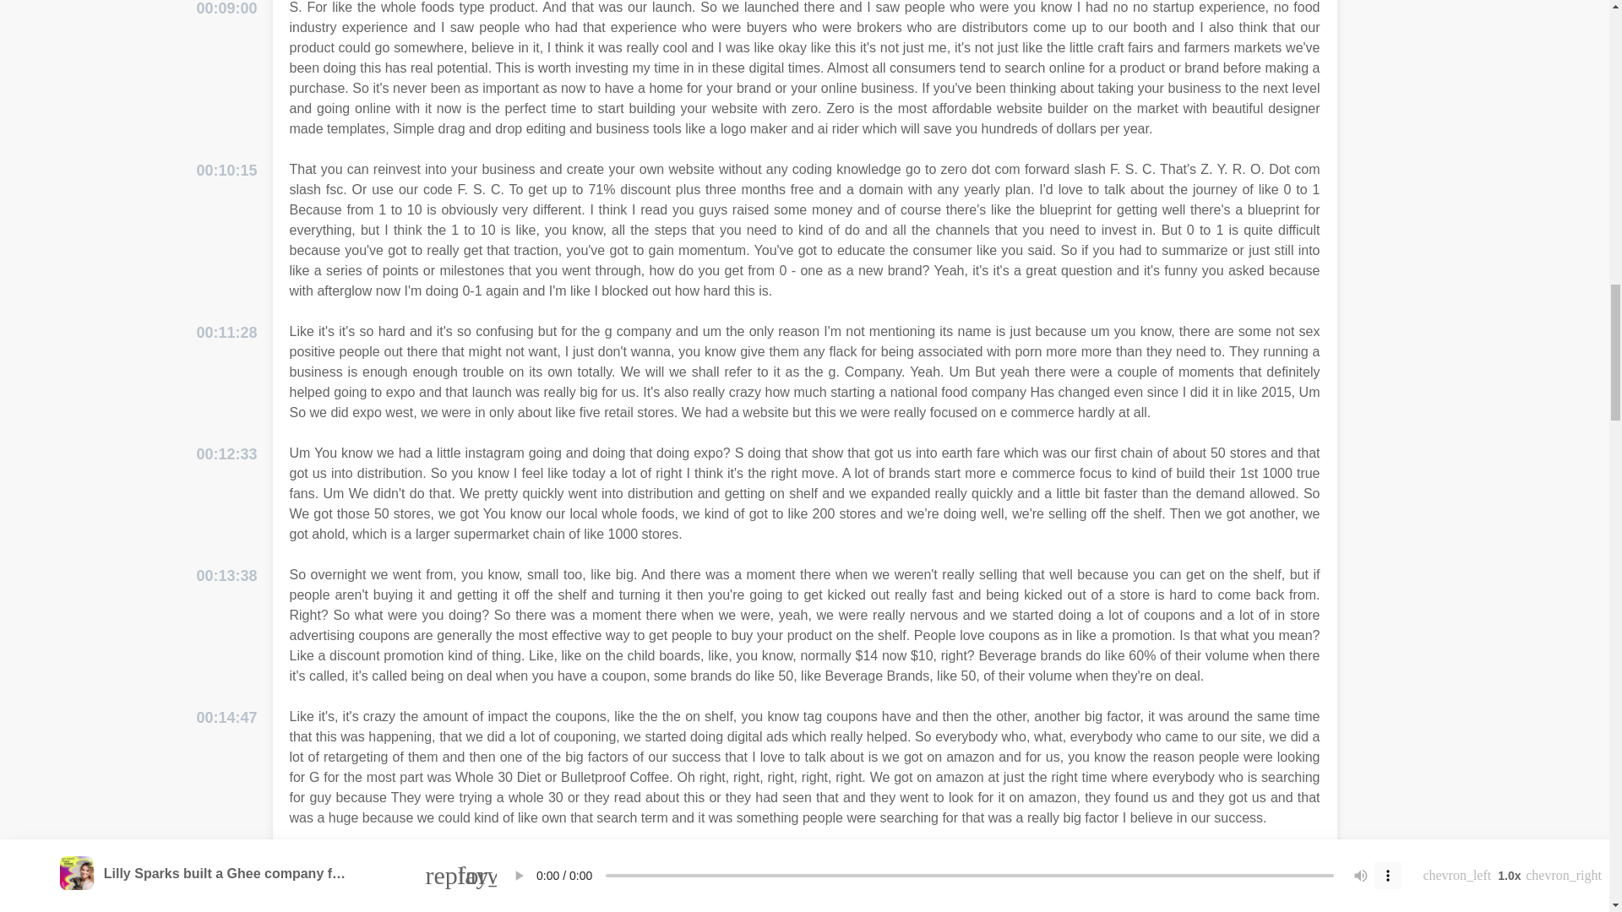 The width and height of the screenshot is (1622, 912). Describe the element at coordinates (226, 454) in the screenshot. I see `00:12:33` at that location.